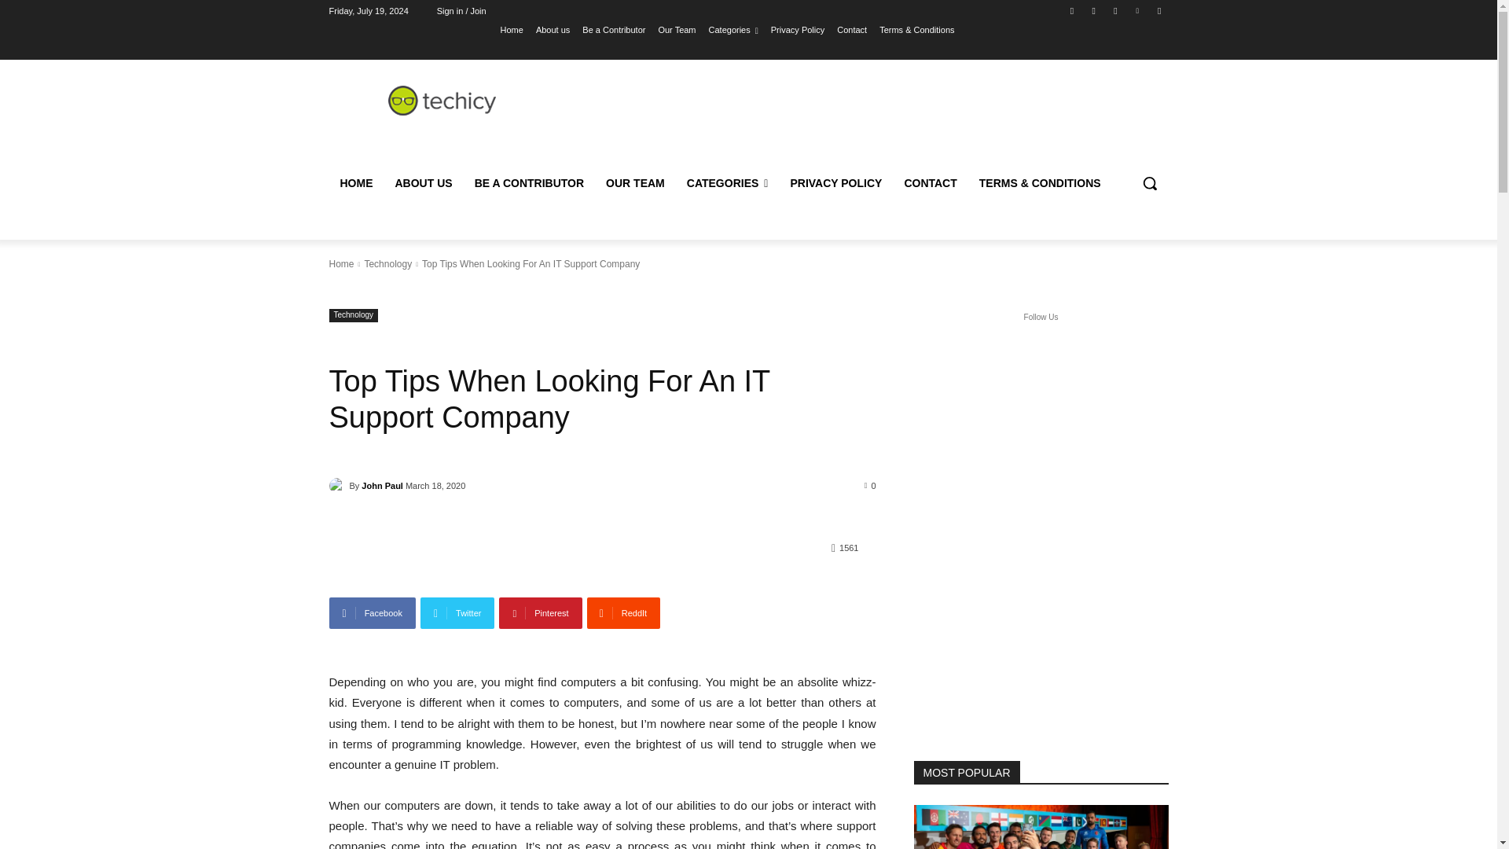 Image resolution: width=1509 pixels, height=849 pixels. I want to click on View all posts in Technology, so click(387, 264).